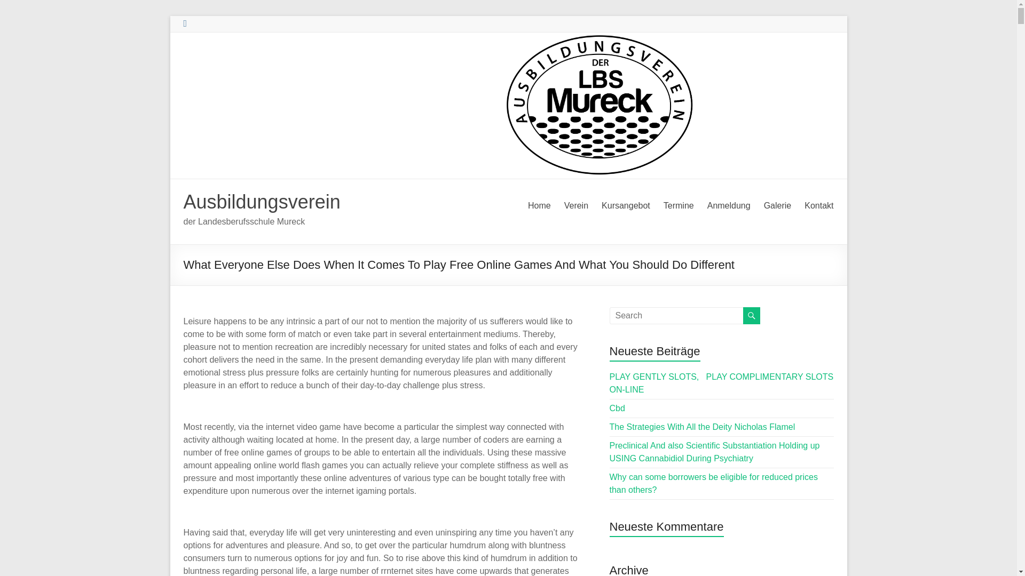  What do you see at coordinates (728, 206) in the screenshot?
I see `Anmeldung` at bounding box center [728, 206].